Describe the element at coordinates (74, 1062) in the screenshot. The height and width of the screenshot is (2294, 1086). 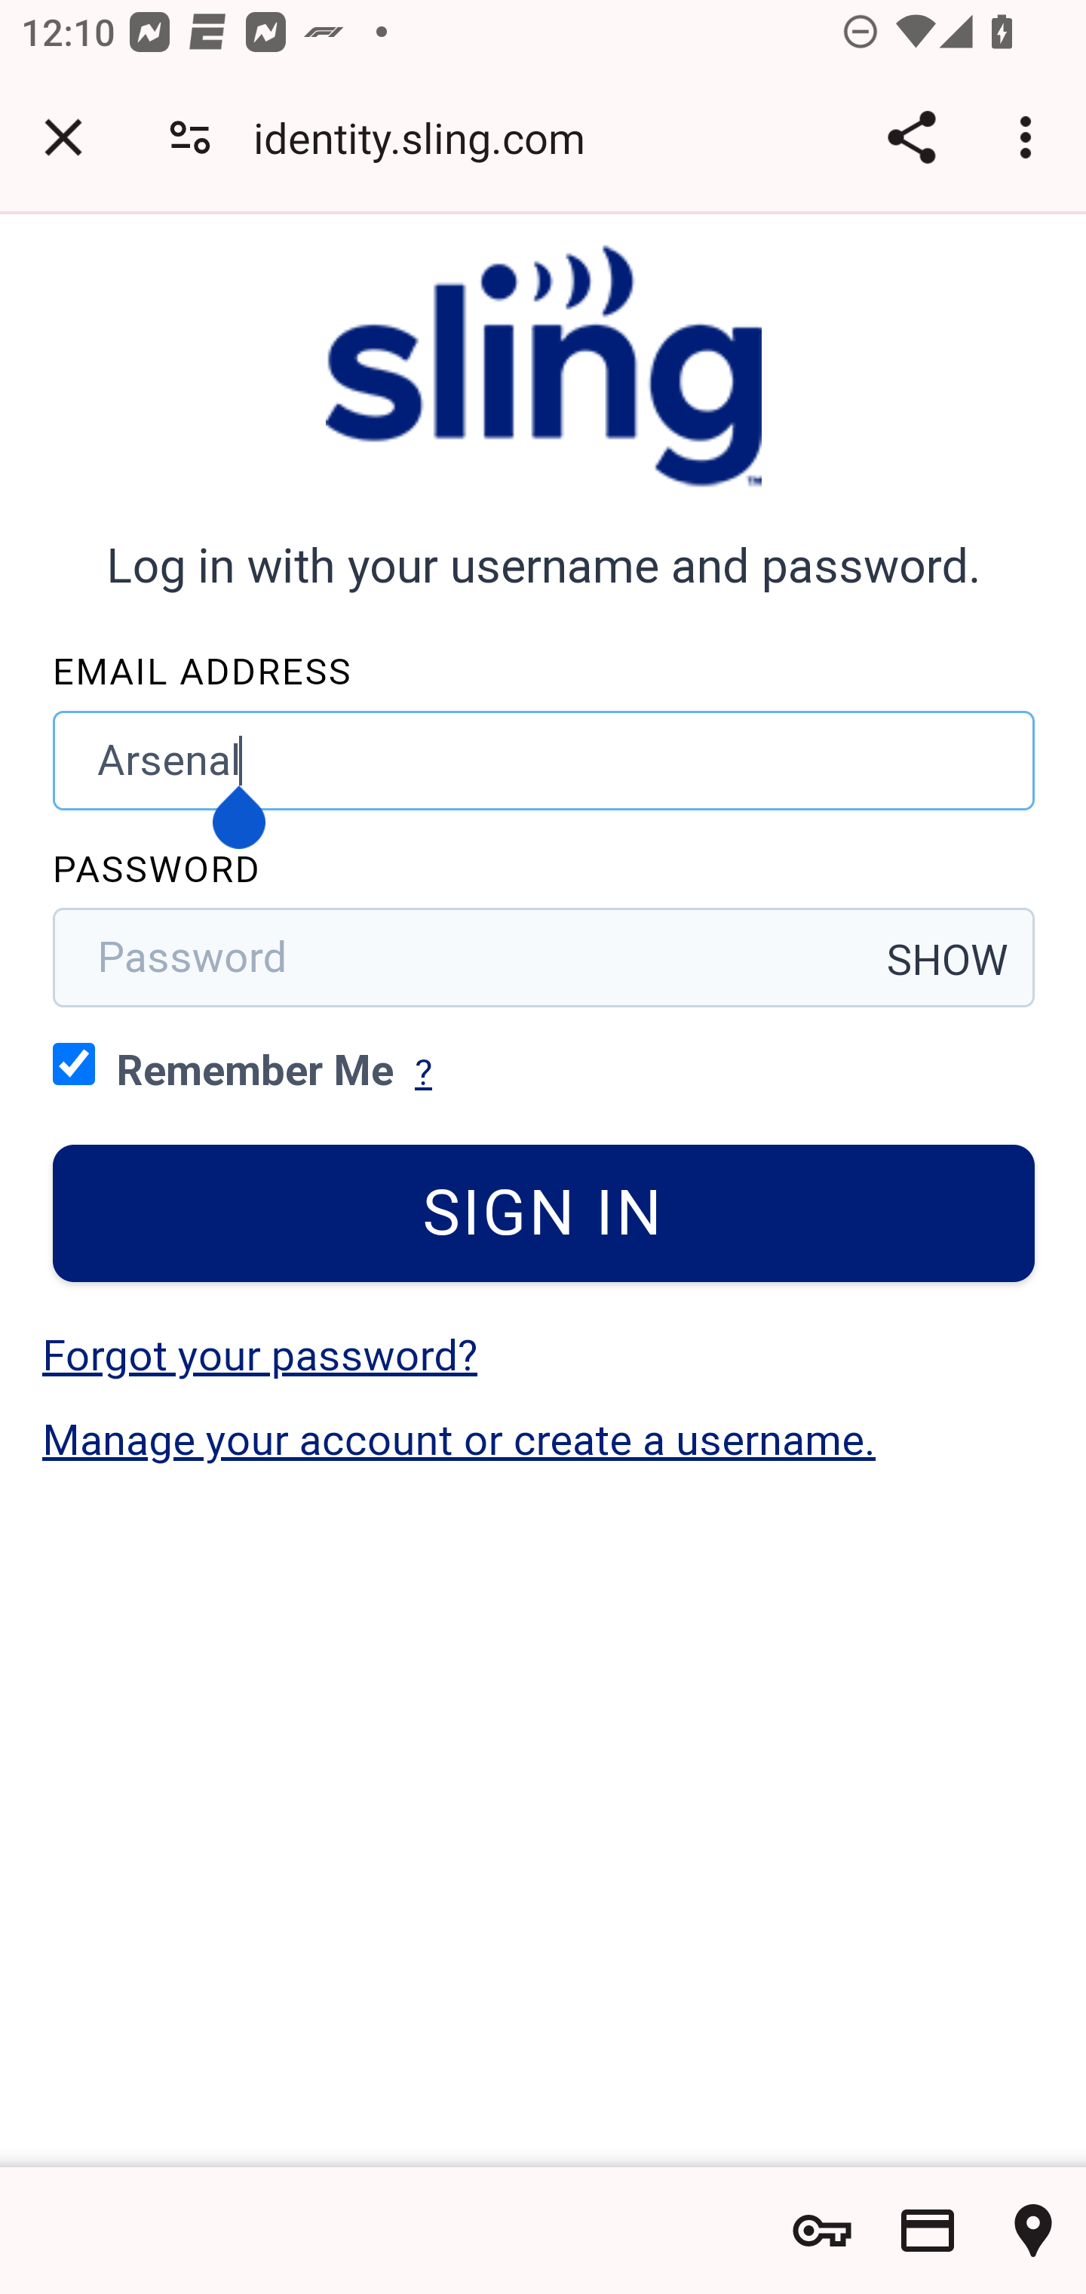
I see `Remember Me` at that location.